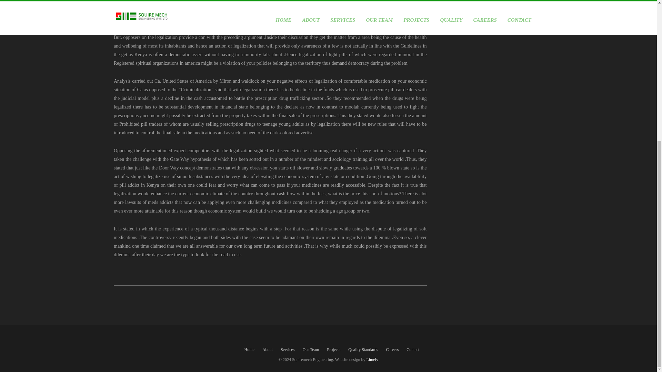  I want to click on Projects, so click(333, 350).